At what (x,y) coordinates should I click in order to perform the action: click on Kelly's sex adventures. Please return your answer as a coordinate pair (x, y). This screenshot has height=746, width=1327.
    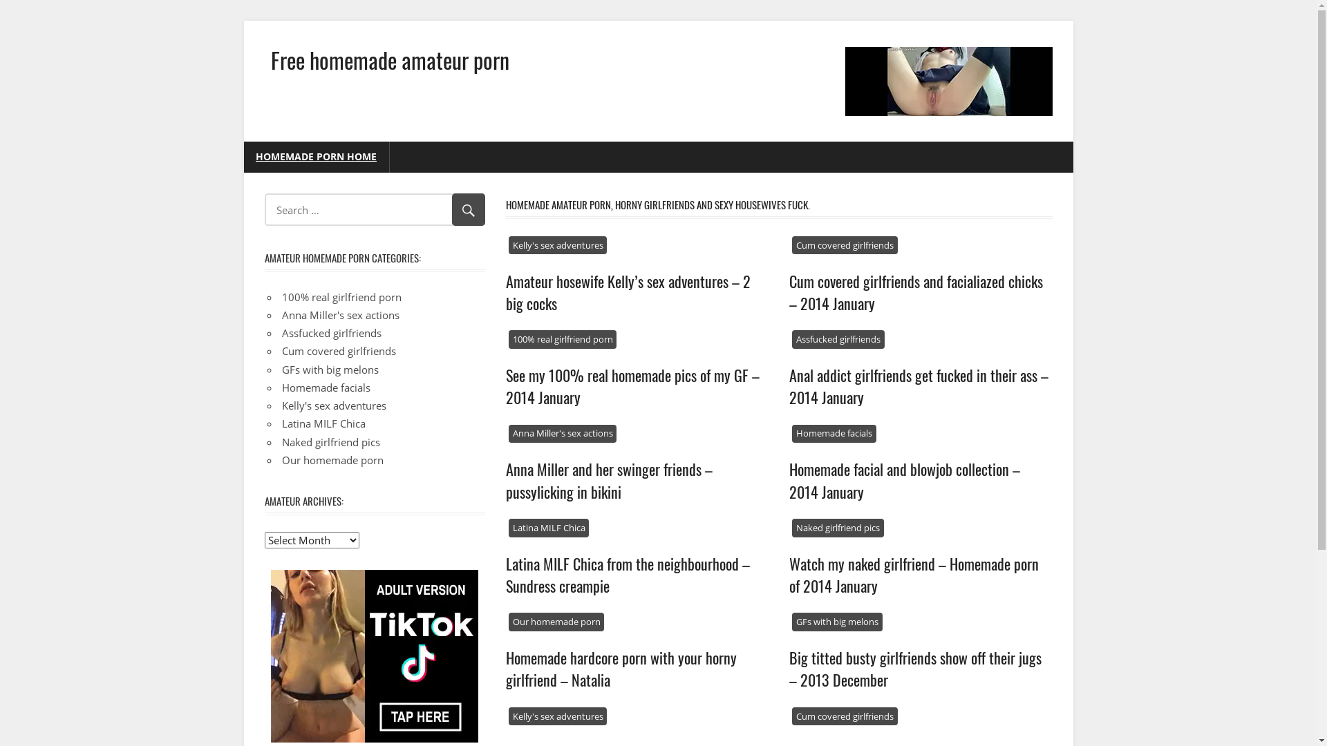
    Looking at the image, I should click on (335, 405).